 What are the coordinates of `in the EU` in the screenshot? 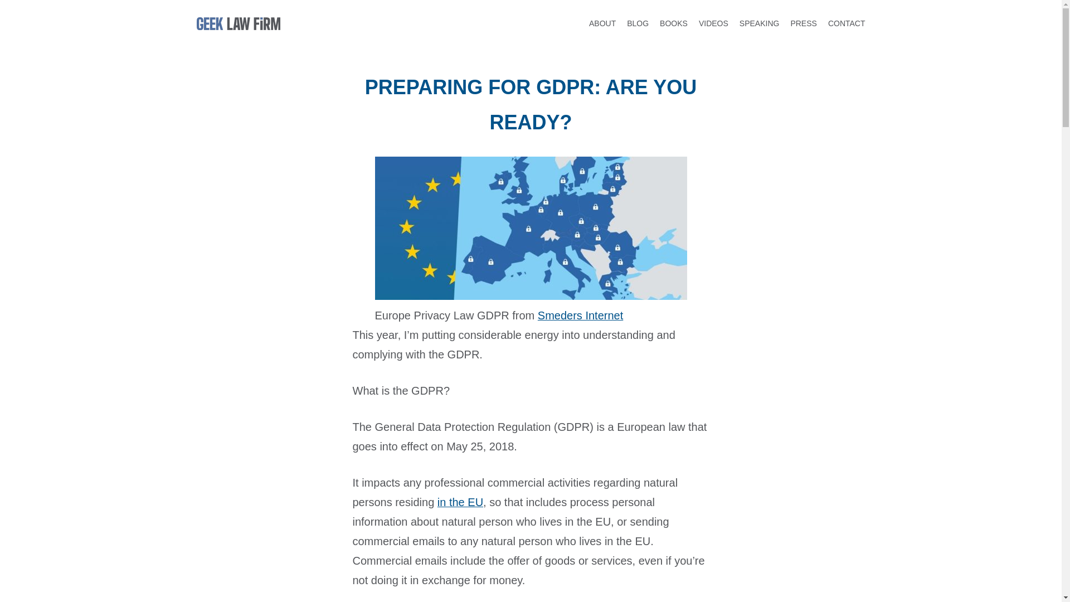 It's located at (460, 502).